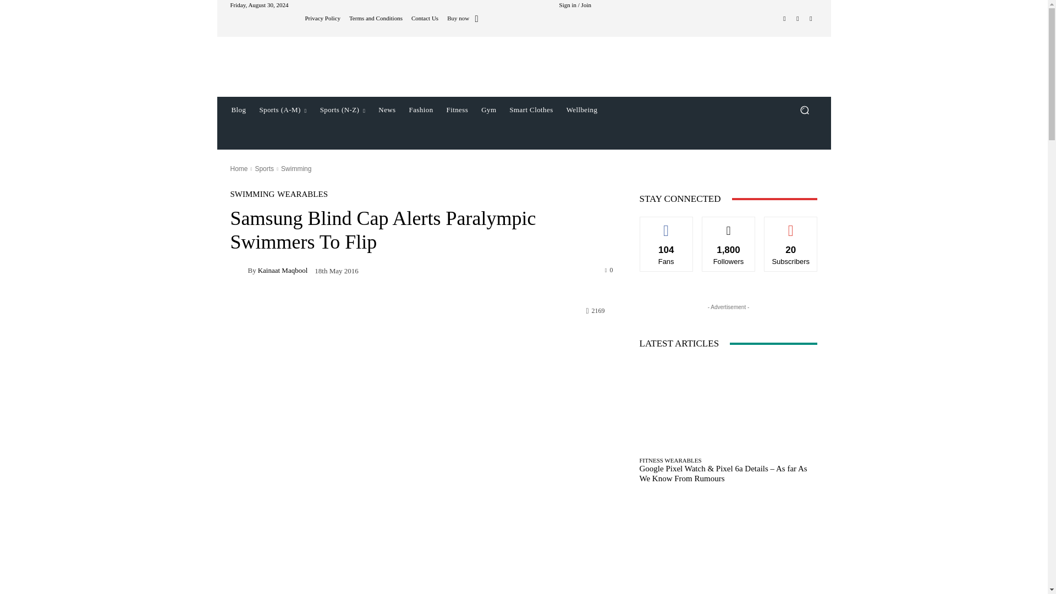  I want to click on Terms and Conditions, so click(376, 18).